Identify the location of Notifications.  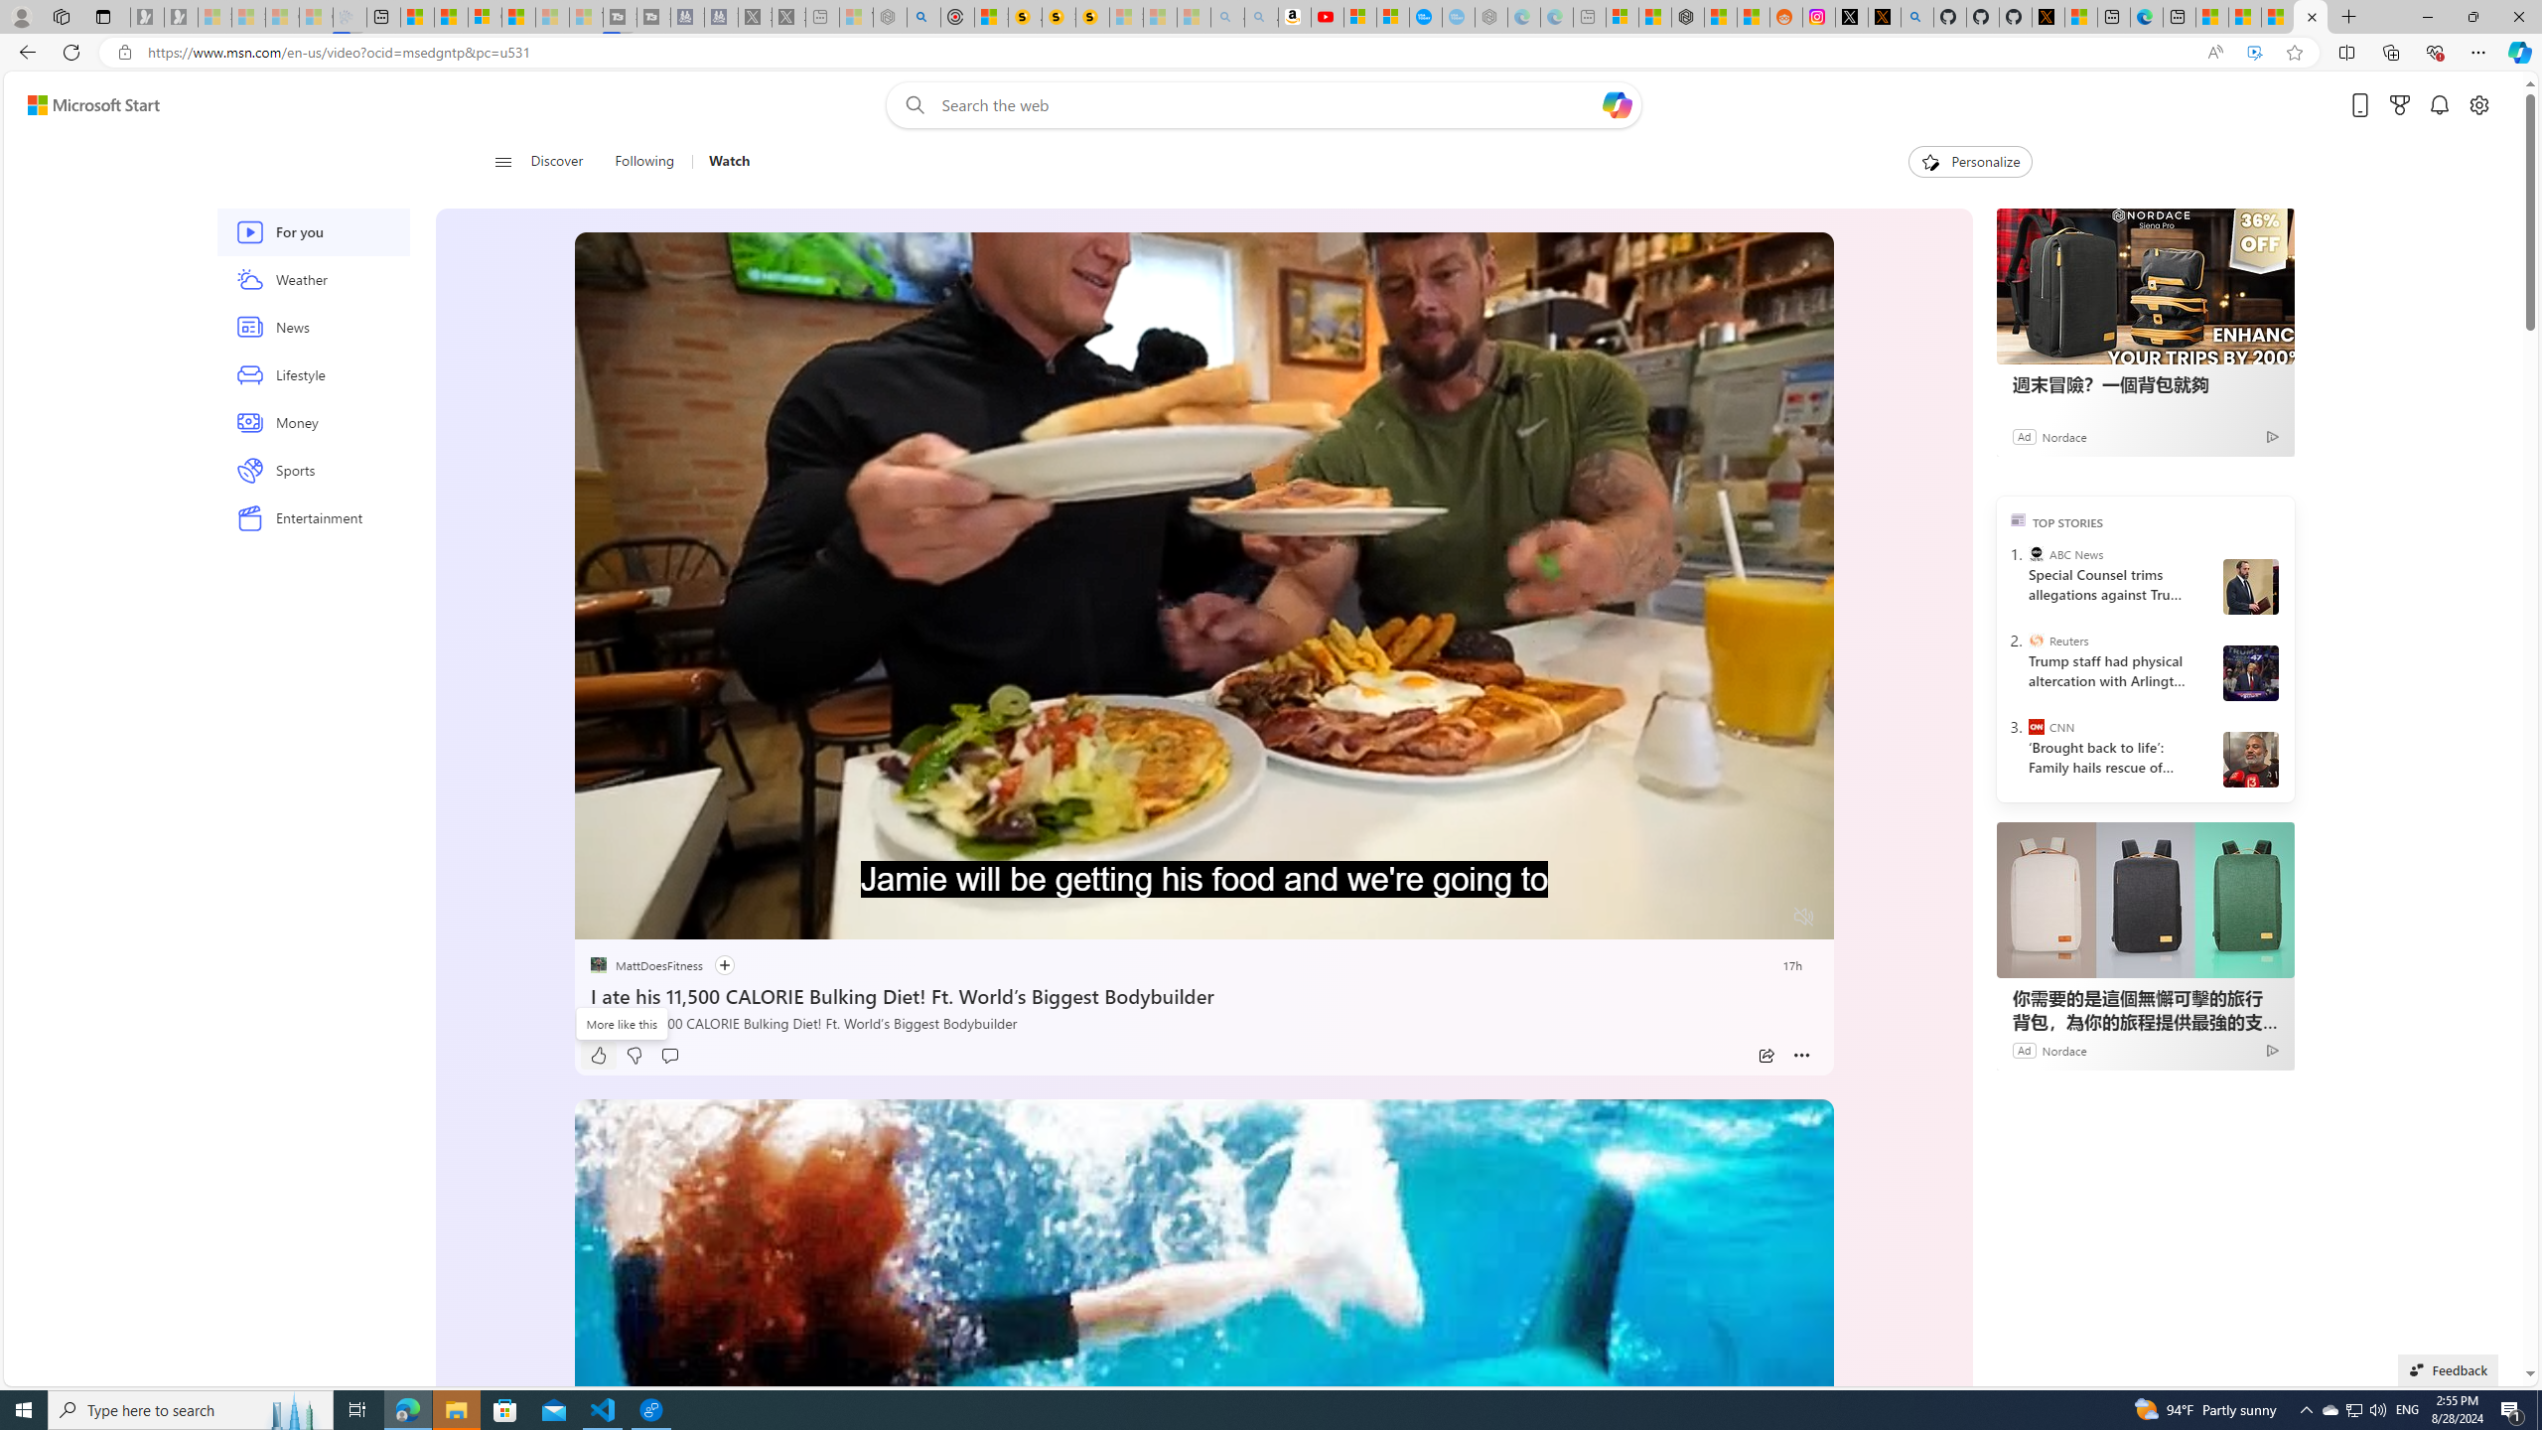
(2441, 105).